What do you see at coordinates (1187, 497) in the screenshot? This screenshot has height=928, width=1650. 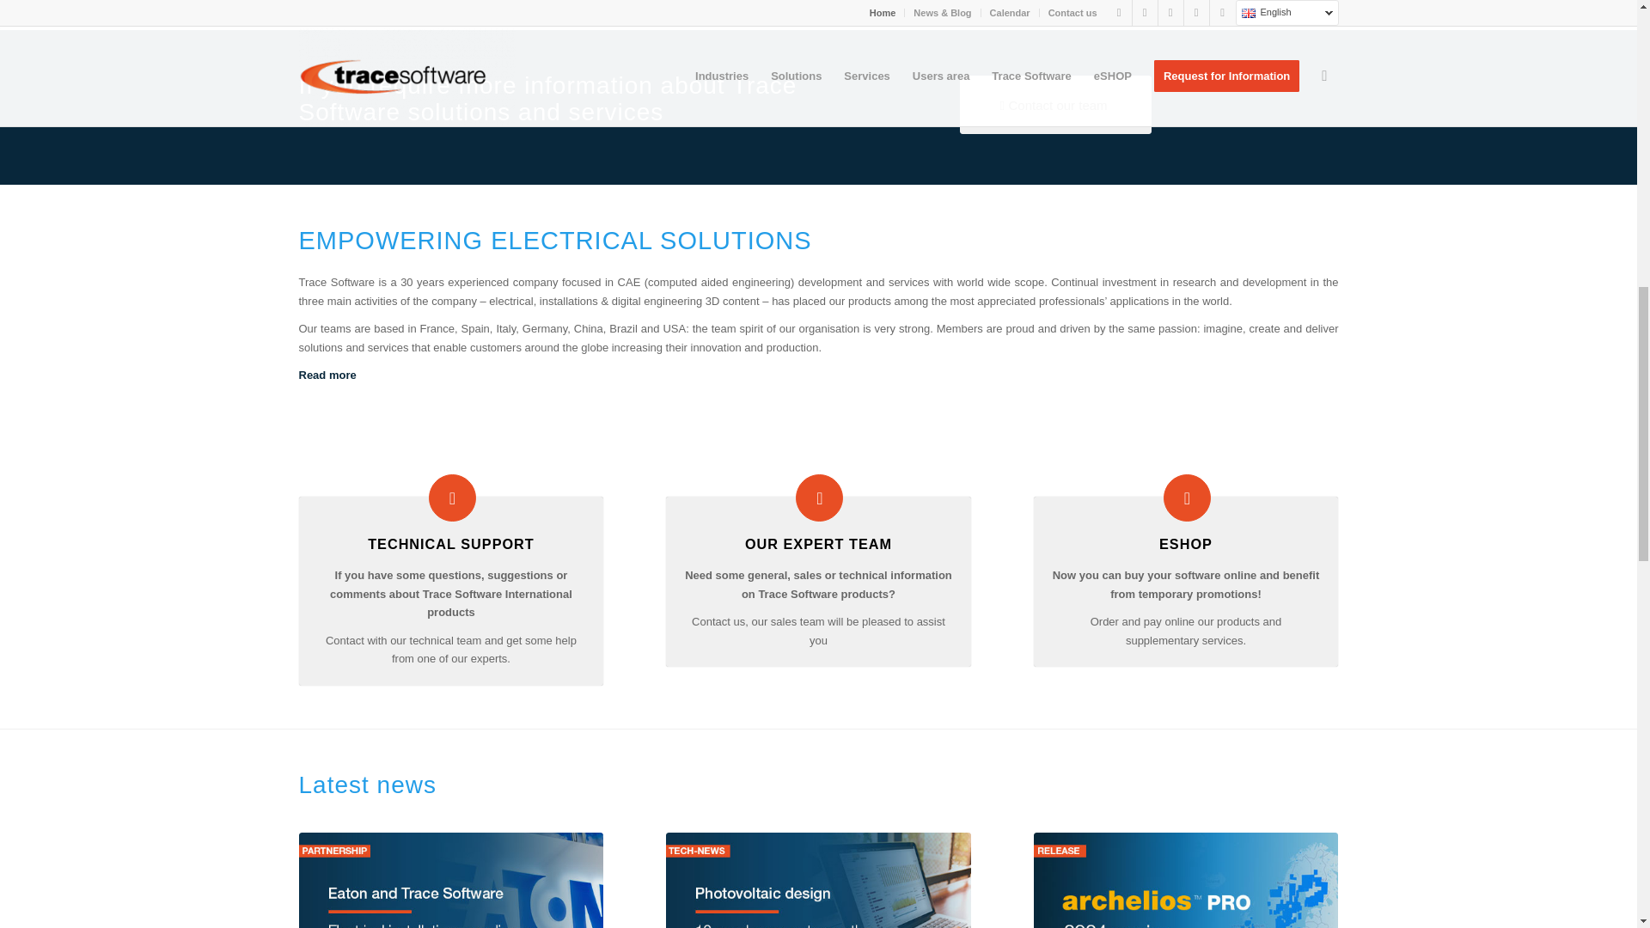 I see `eShop` at bounding box center [1187, 497].